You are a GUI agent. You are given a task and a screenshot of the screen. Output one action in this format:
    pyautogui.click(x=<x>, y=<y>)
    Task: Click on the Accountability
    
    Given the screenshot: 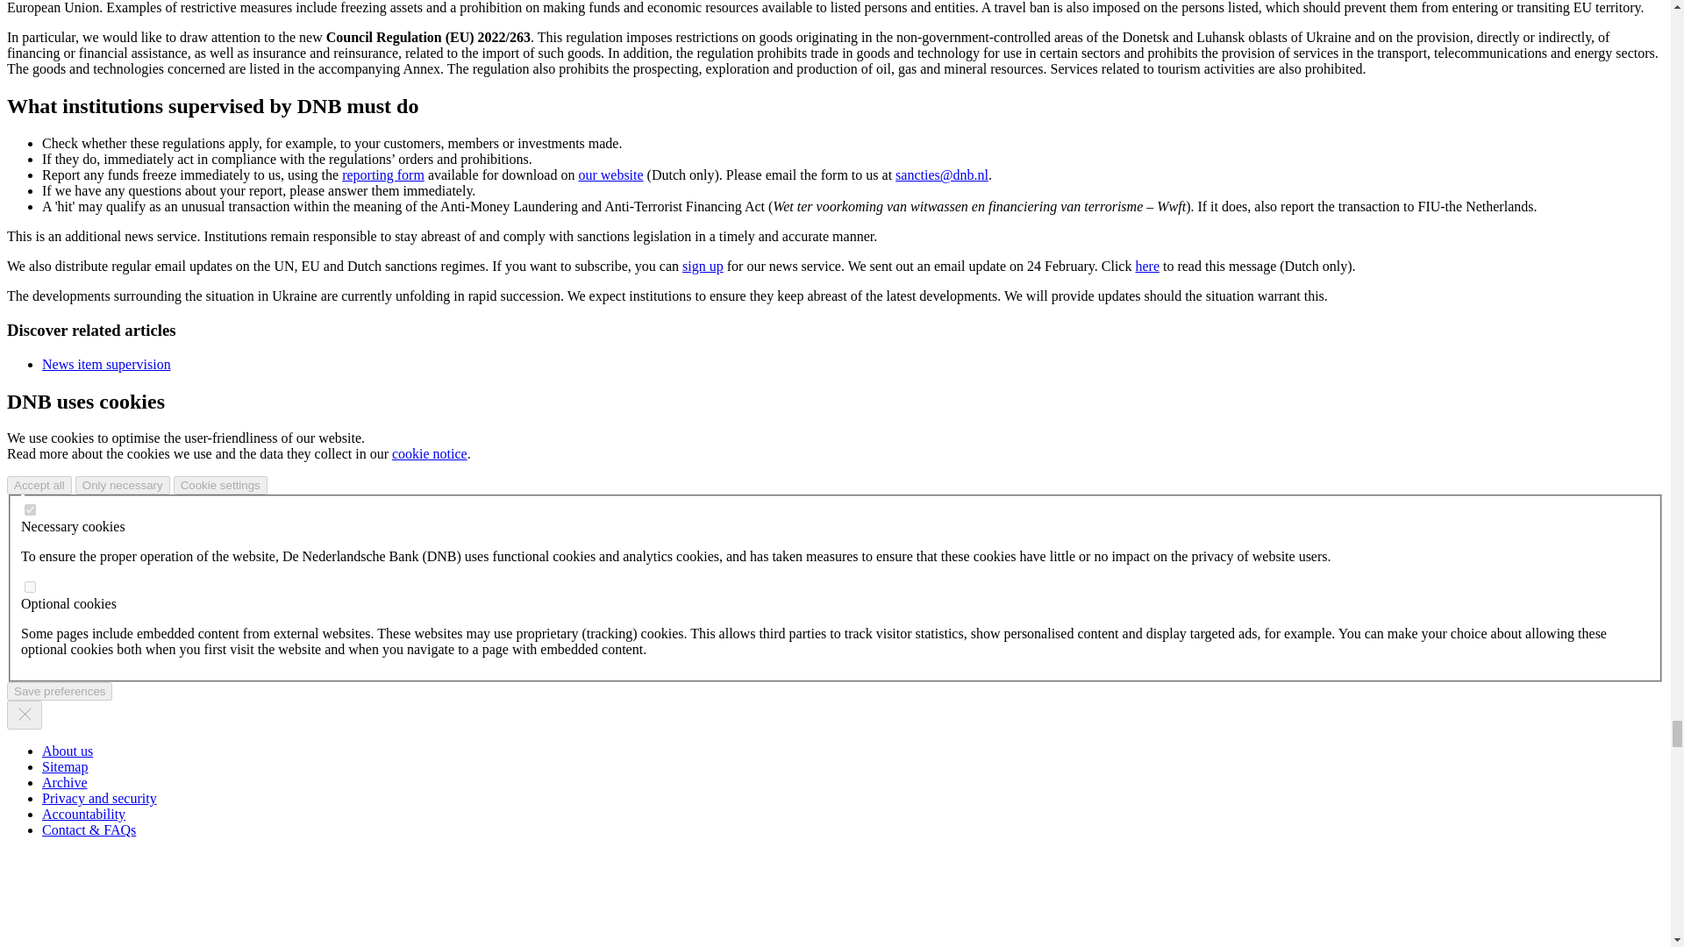 What is the action you would take?
    pyautogui.click(x=83, y=814)
    